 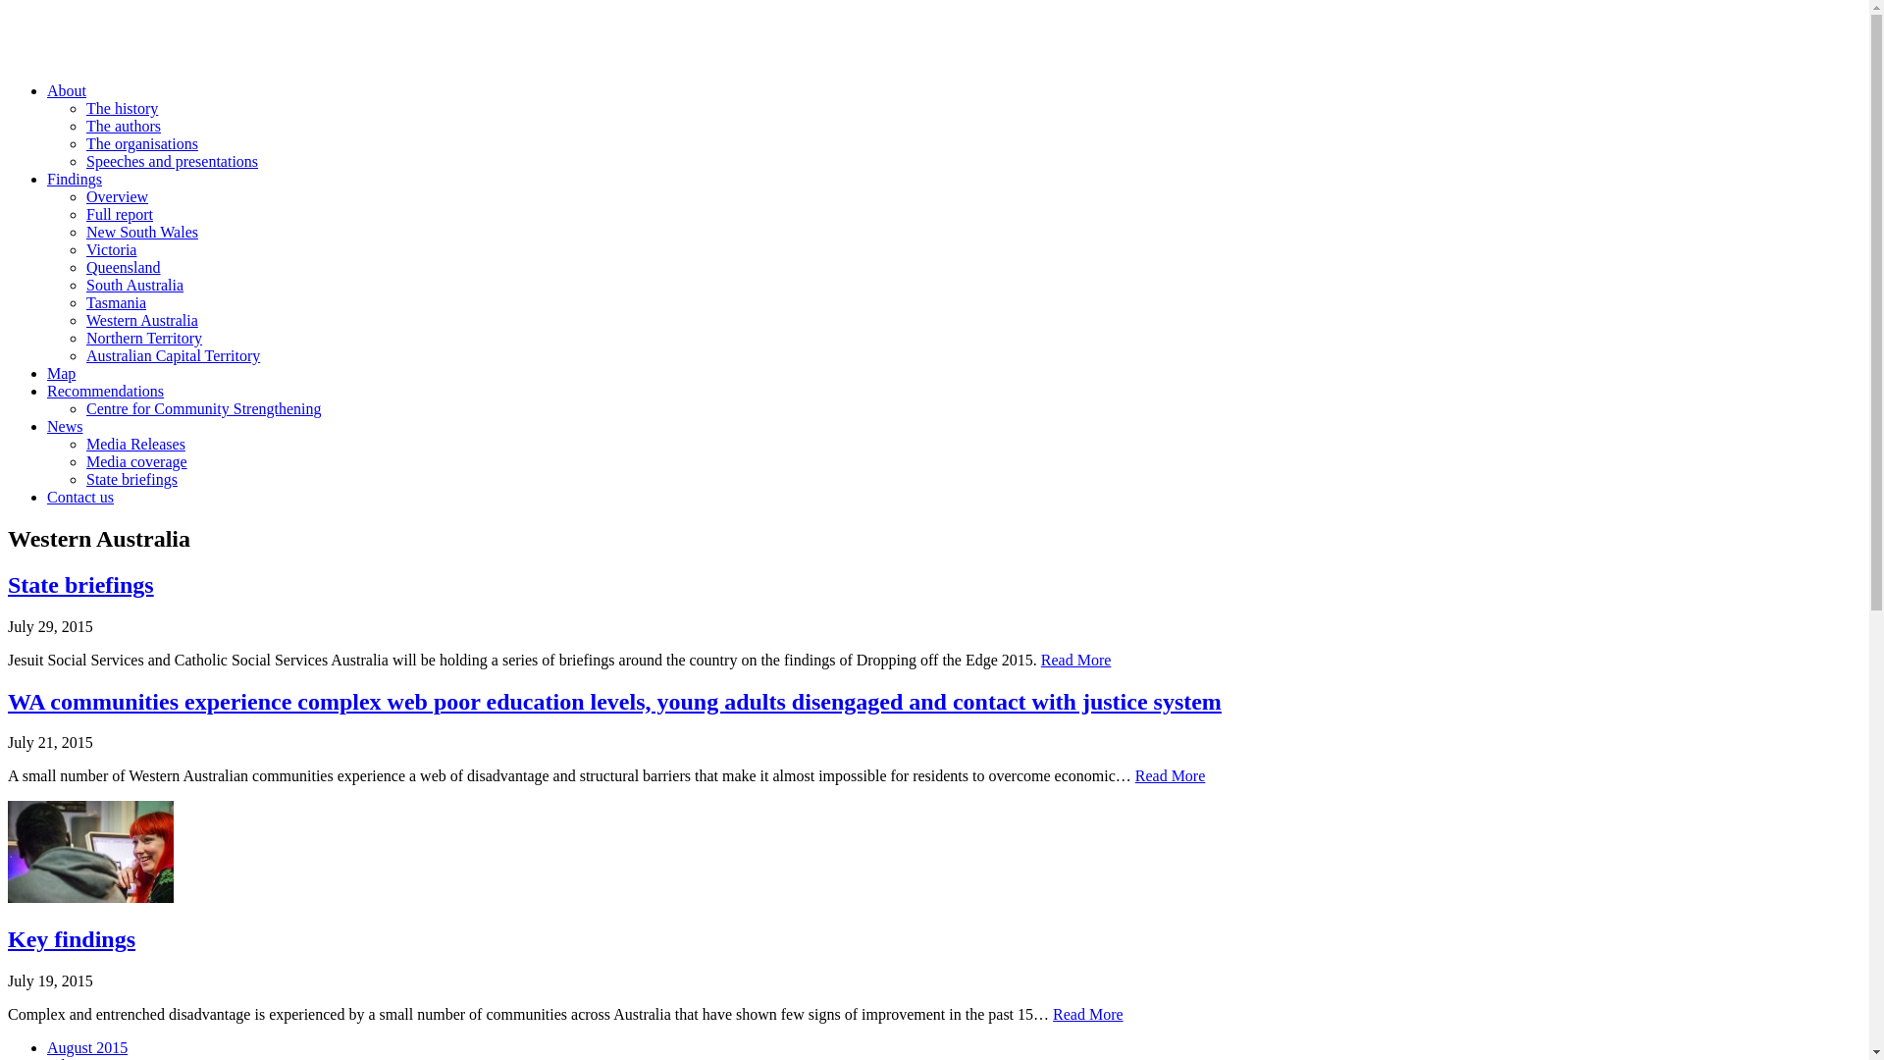 What do you see at coordinates (131, 479) in the screenshot?
I see `State briefings` at bounding box center [131, 479].